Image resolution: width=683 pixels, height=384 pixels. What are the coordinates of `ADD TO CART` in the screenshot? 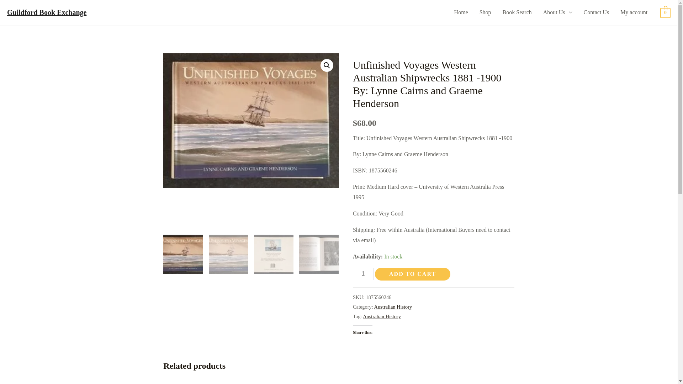 It's located at (413, 274).